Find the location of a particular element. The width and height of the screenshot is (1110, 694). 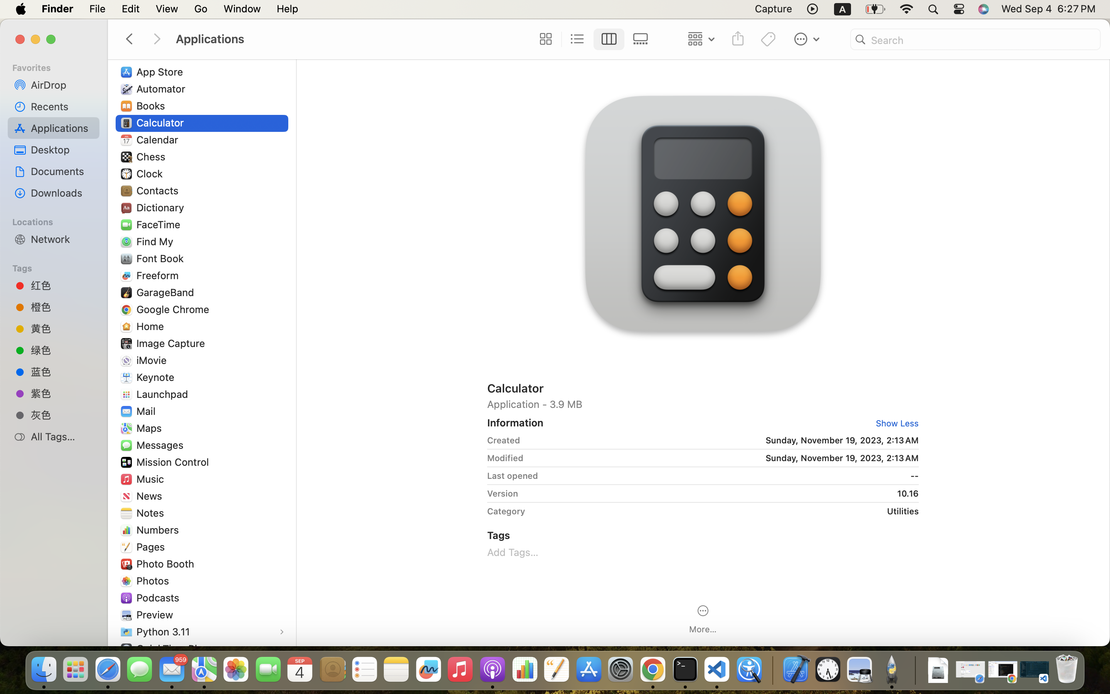

Automator is located at coordinates (163, 89).